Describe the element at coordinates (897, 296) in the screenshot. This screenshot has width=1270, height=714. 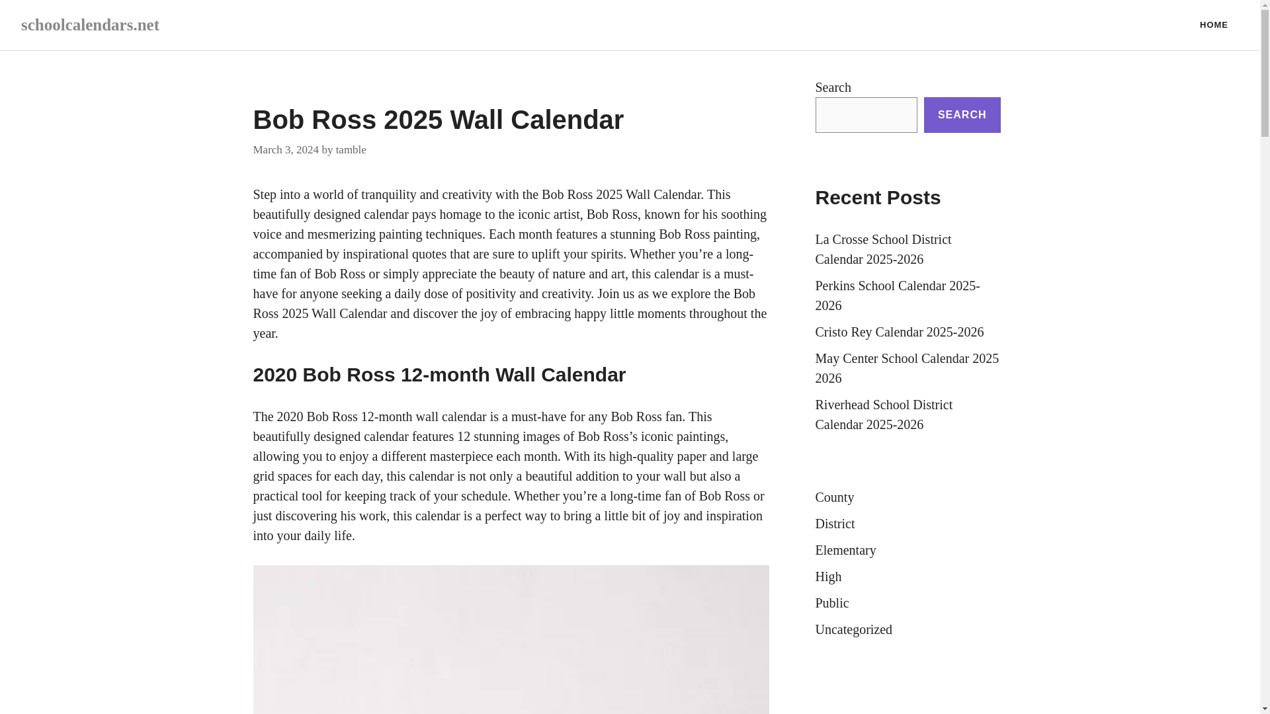
I see `Perkins School Calendar 2025-2026` at that location.